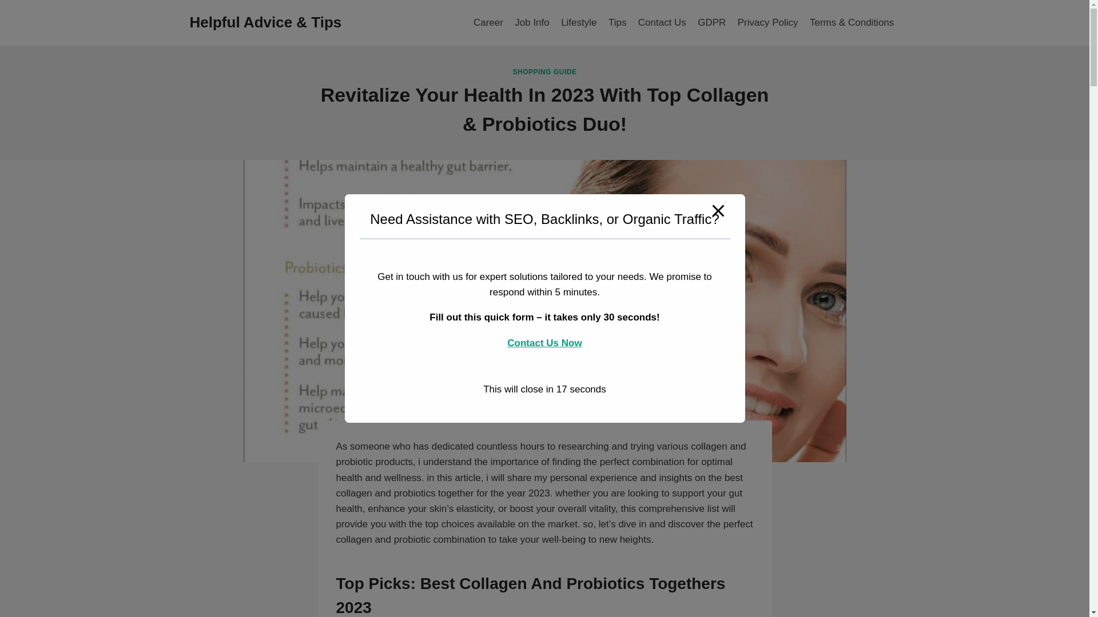  Describe the element at coordinates (767, 23) in the screenshot. I see `Privacy Policy` at that location.